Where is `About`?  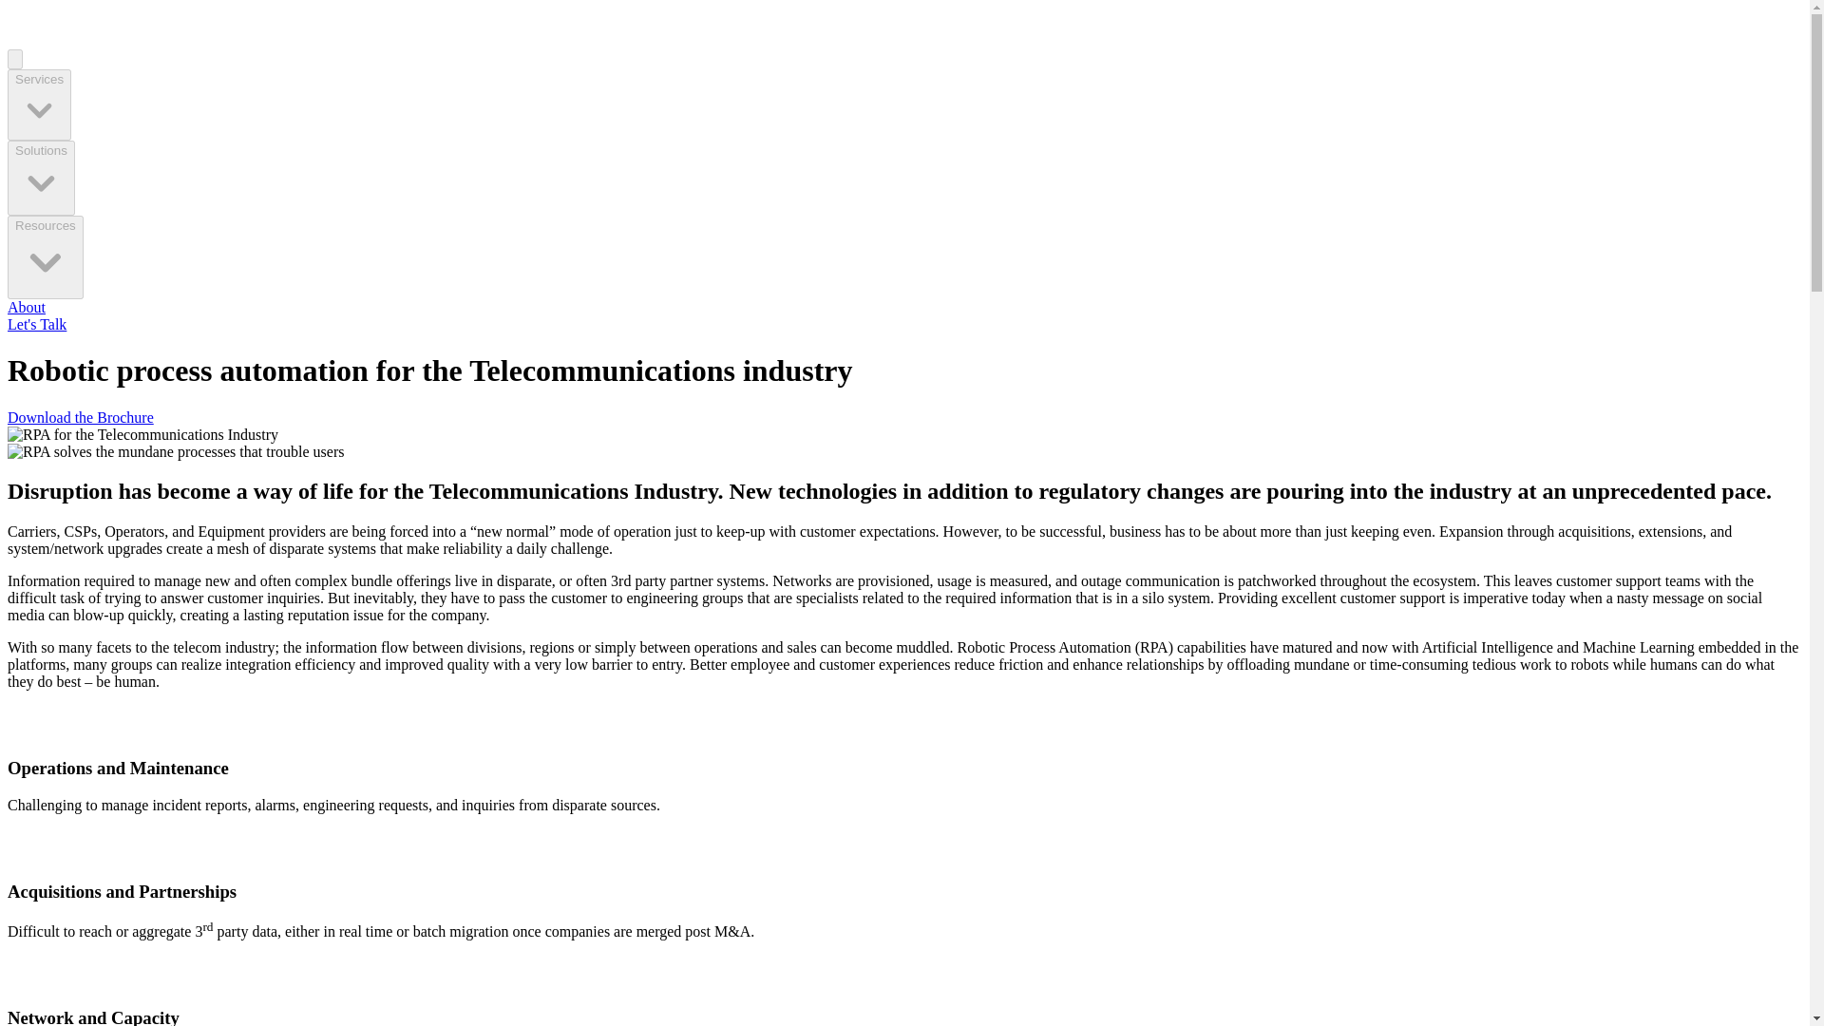
About is located at coordinates (27, 307).